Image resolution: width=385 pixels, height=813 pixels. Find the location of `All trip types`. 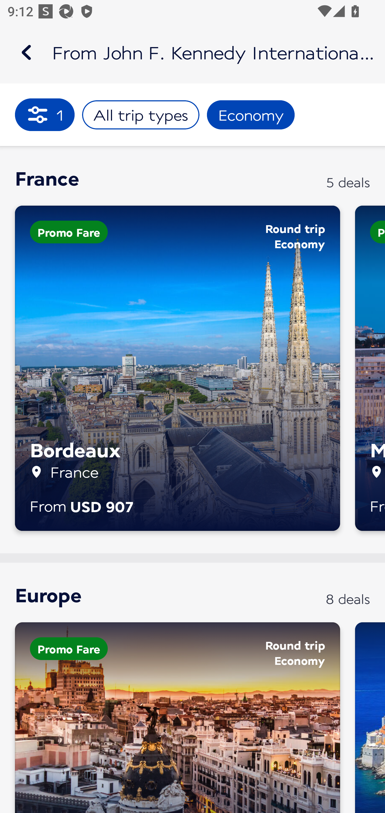

All trip types is located at coordinates (141, 115).